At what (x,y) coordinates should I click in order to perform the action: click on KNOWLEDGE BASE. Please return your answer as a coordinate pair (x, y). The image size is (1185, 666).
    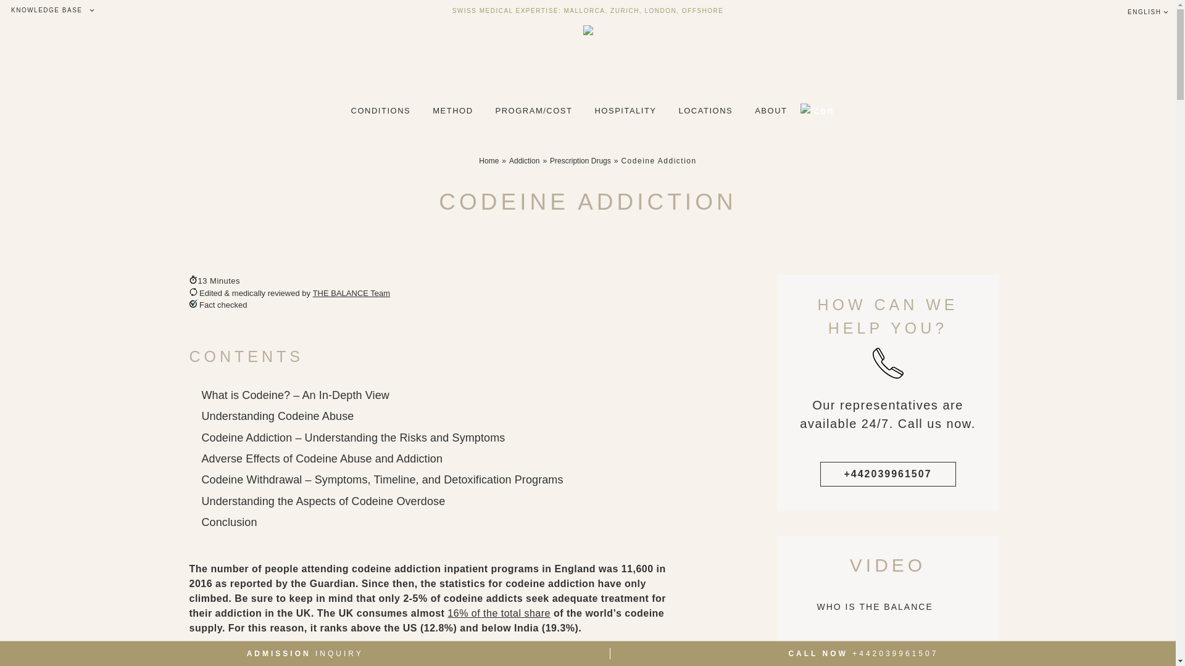
    Looking at the image, I should click on (48, 10).